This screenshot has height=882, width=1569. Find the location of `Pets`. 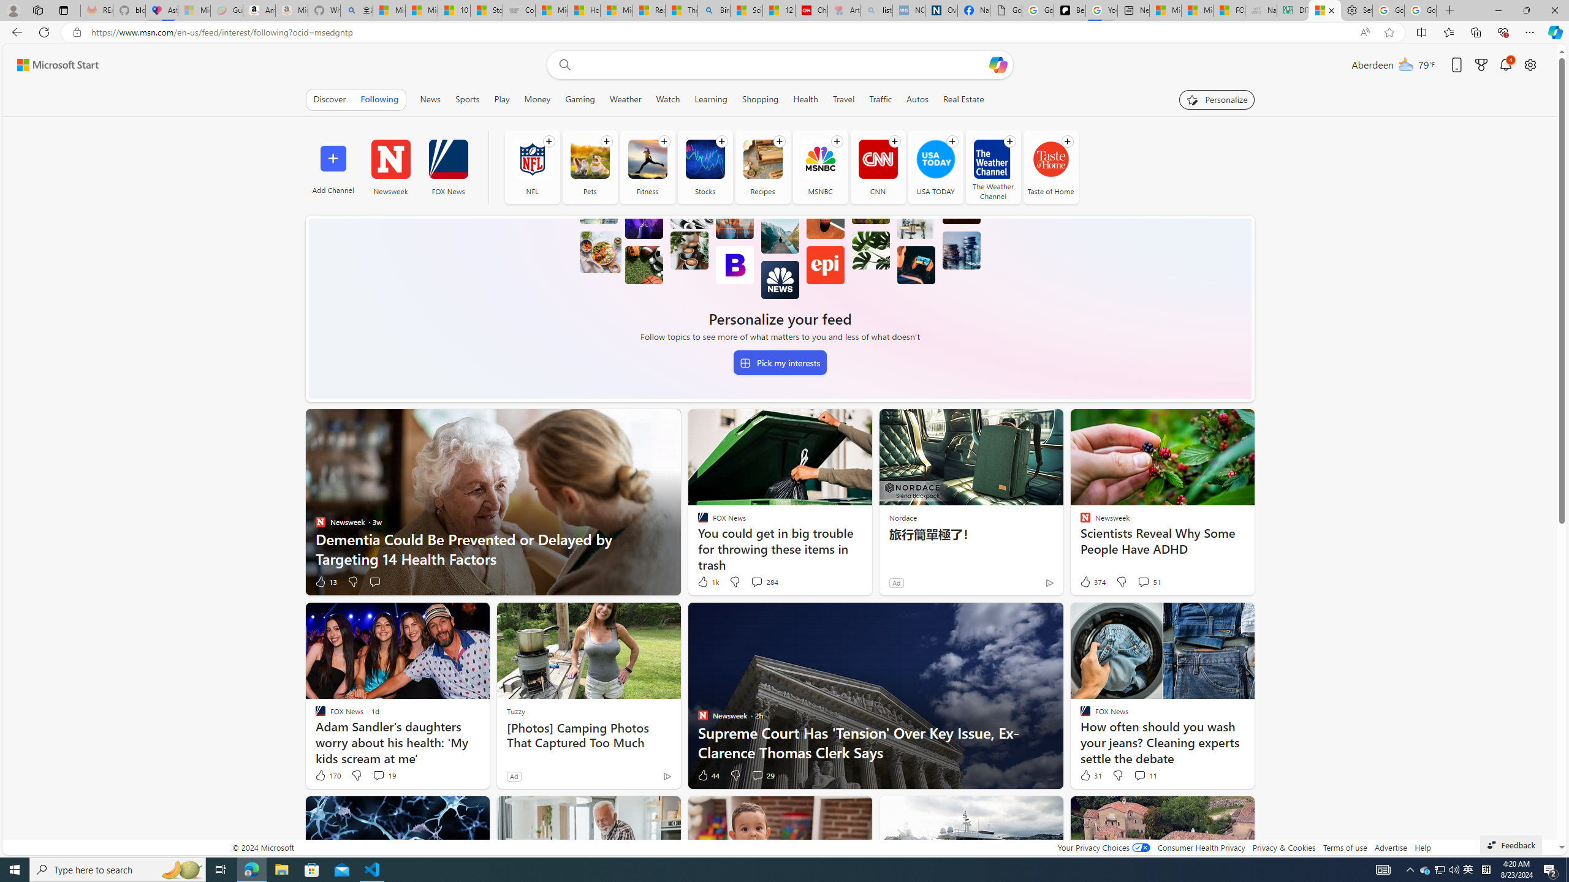

Pets is located at coordinates (590, 167).